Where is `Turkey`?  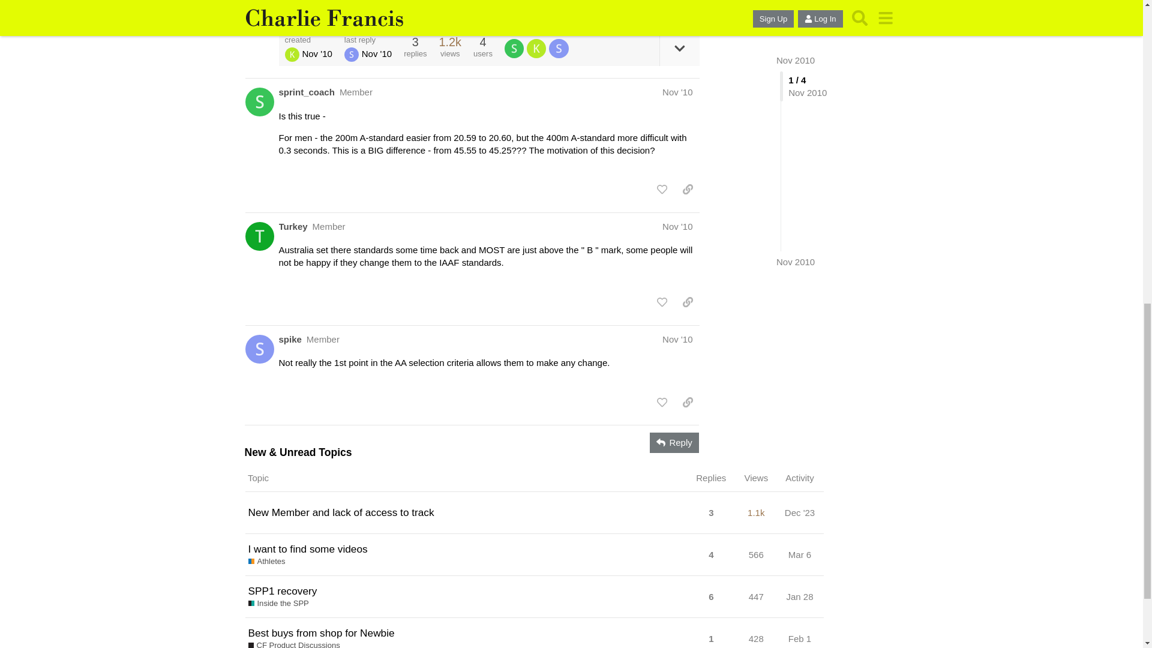
Turkey is located at coordinates (293, 226).